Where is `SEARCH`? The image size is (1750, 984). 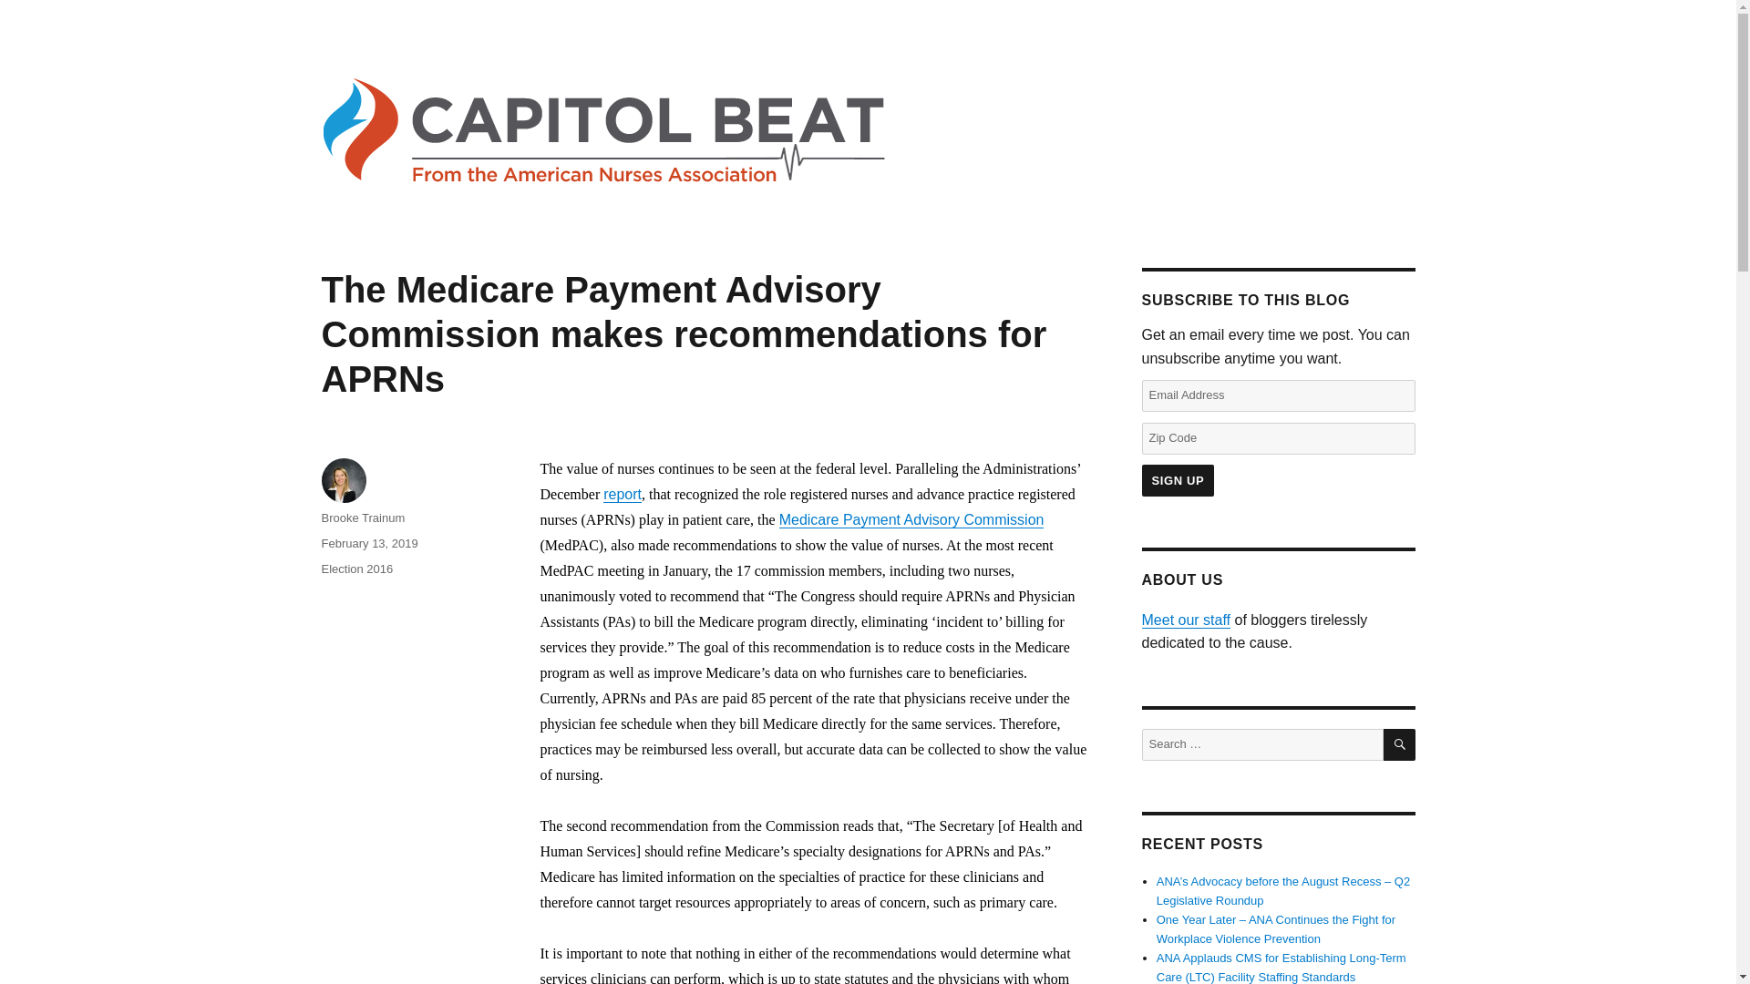
SEARCH is located at coordinates (1400, 744).